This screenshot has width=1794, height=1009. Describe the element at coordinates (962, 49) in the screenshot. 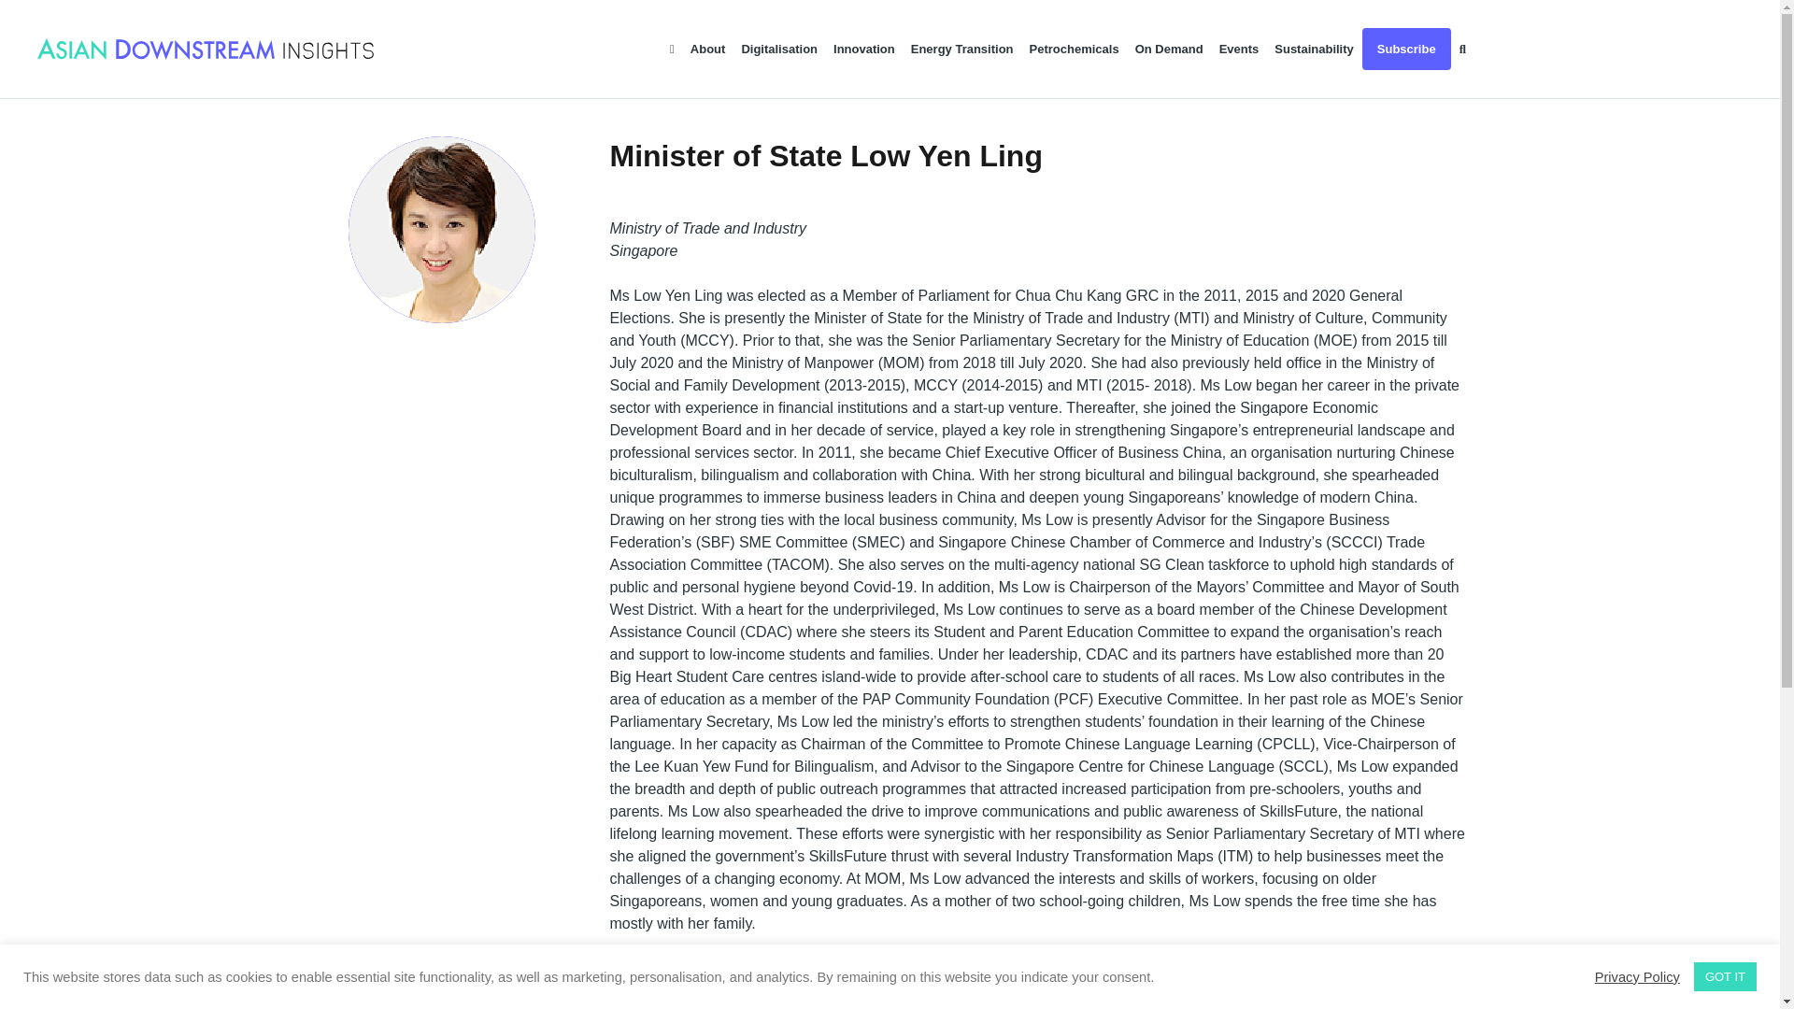

I see `Energy Transition` at that location.